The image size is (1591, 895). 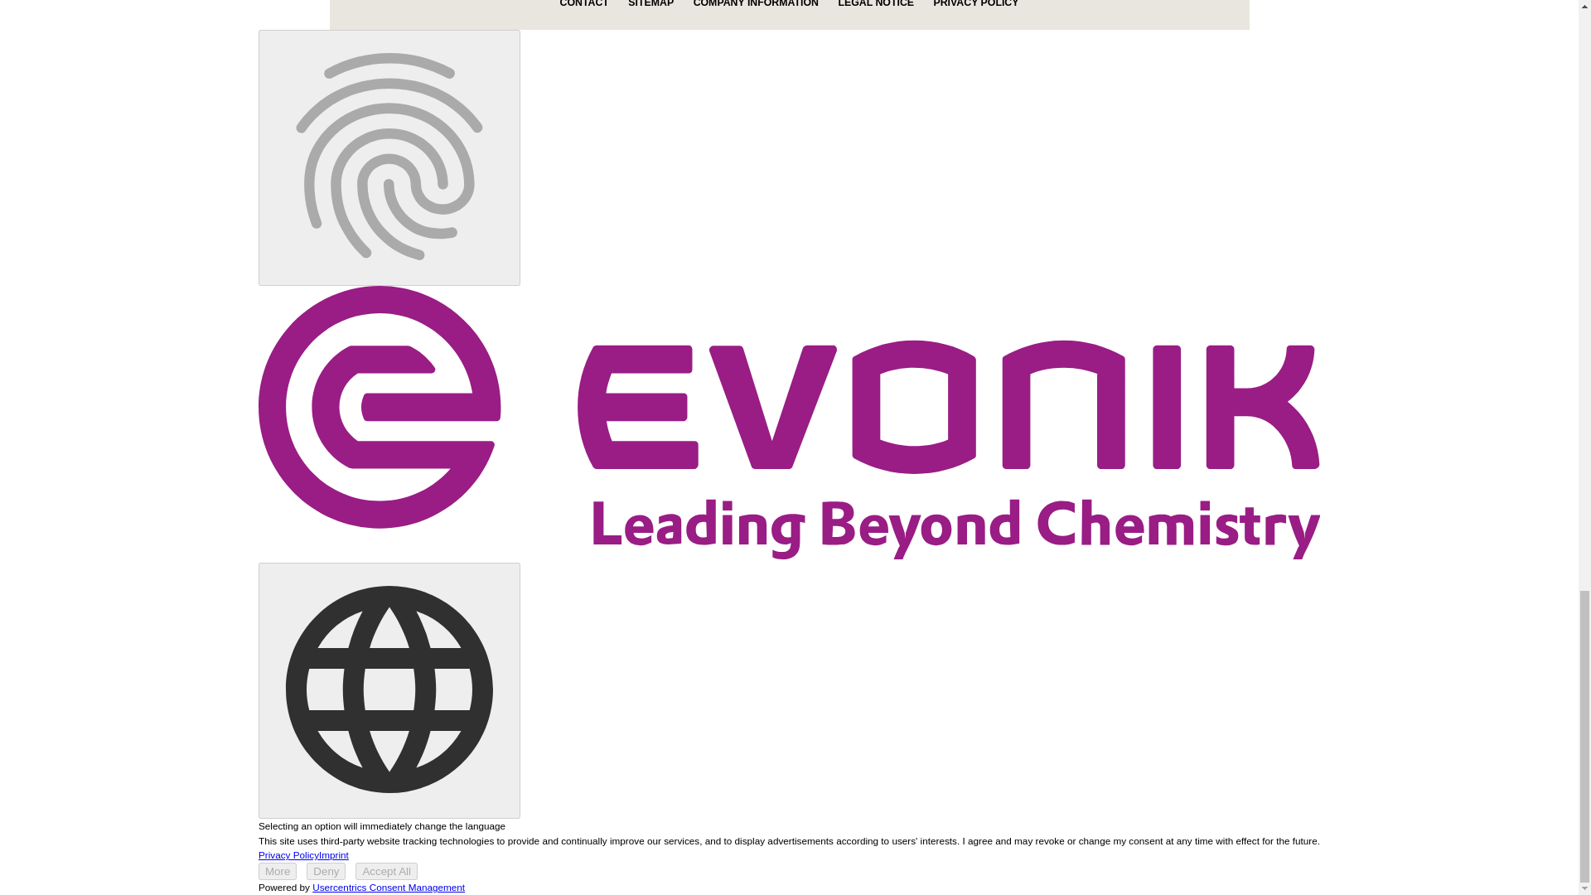 What do you see at coordinates (584, 3) in the screenshot?
I see `CONTACT` at bounding box center [584, 3].